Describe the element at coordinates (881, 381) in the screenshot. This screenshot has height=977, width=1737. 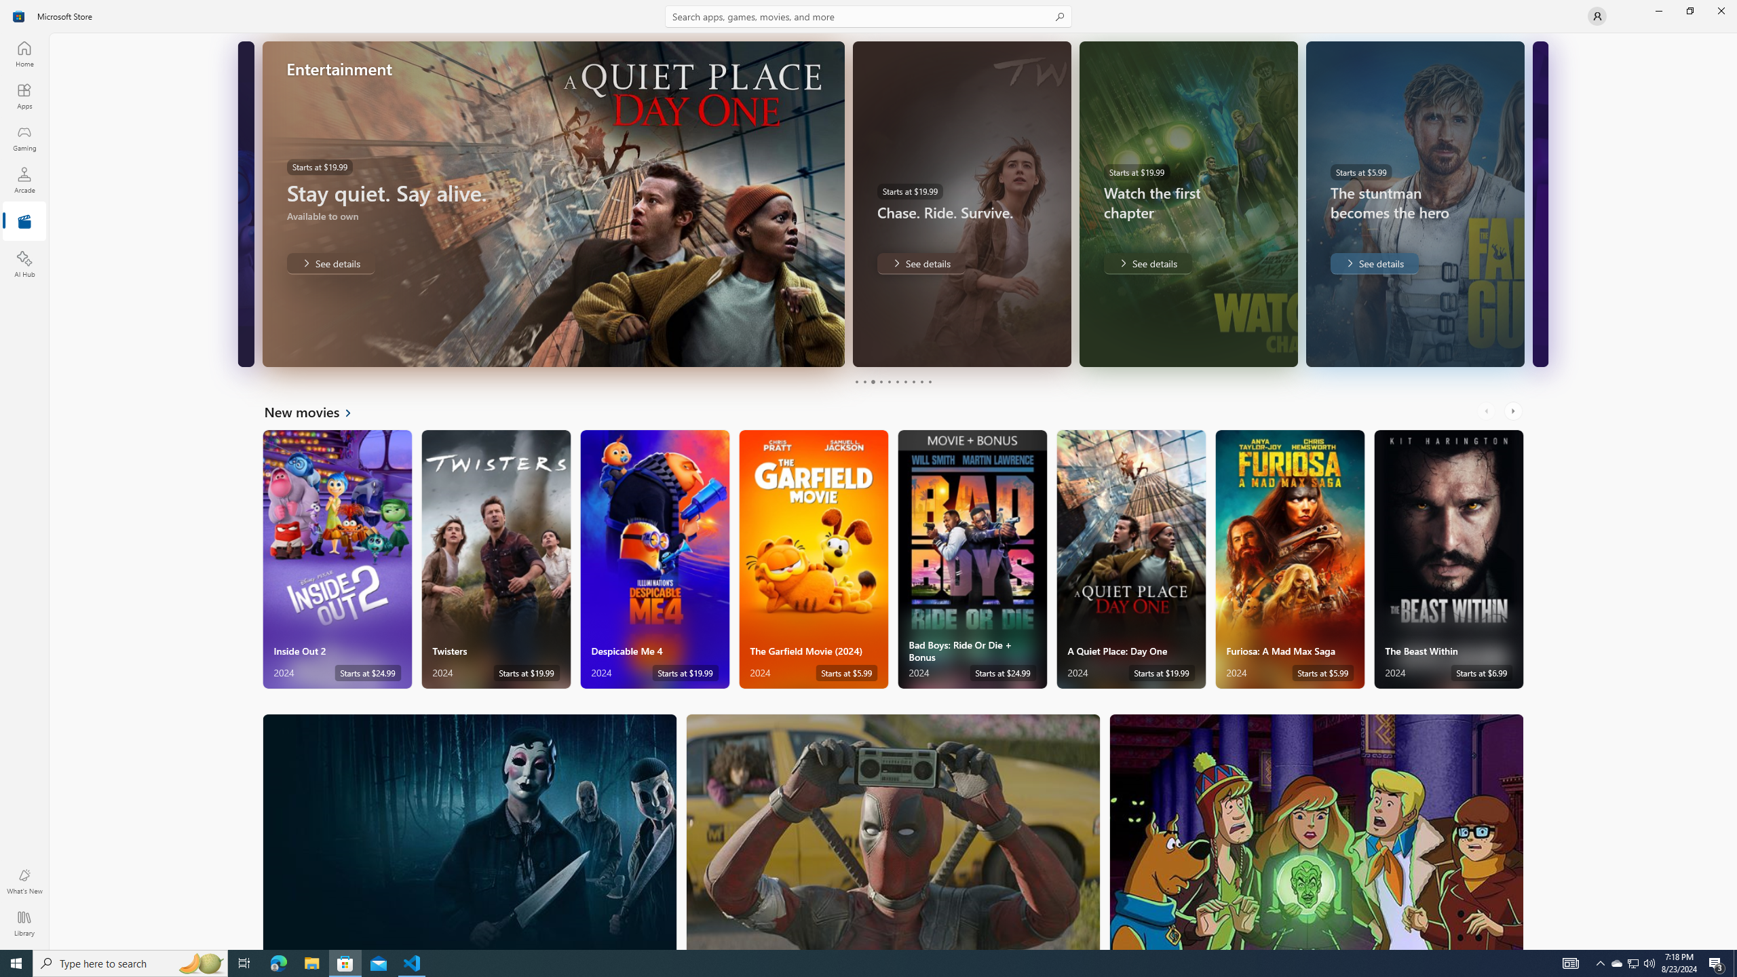
I see `Page 4` at that location.